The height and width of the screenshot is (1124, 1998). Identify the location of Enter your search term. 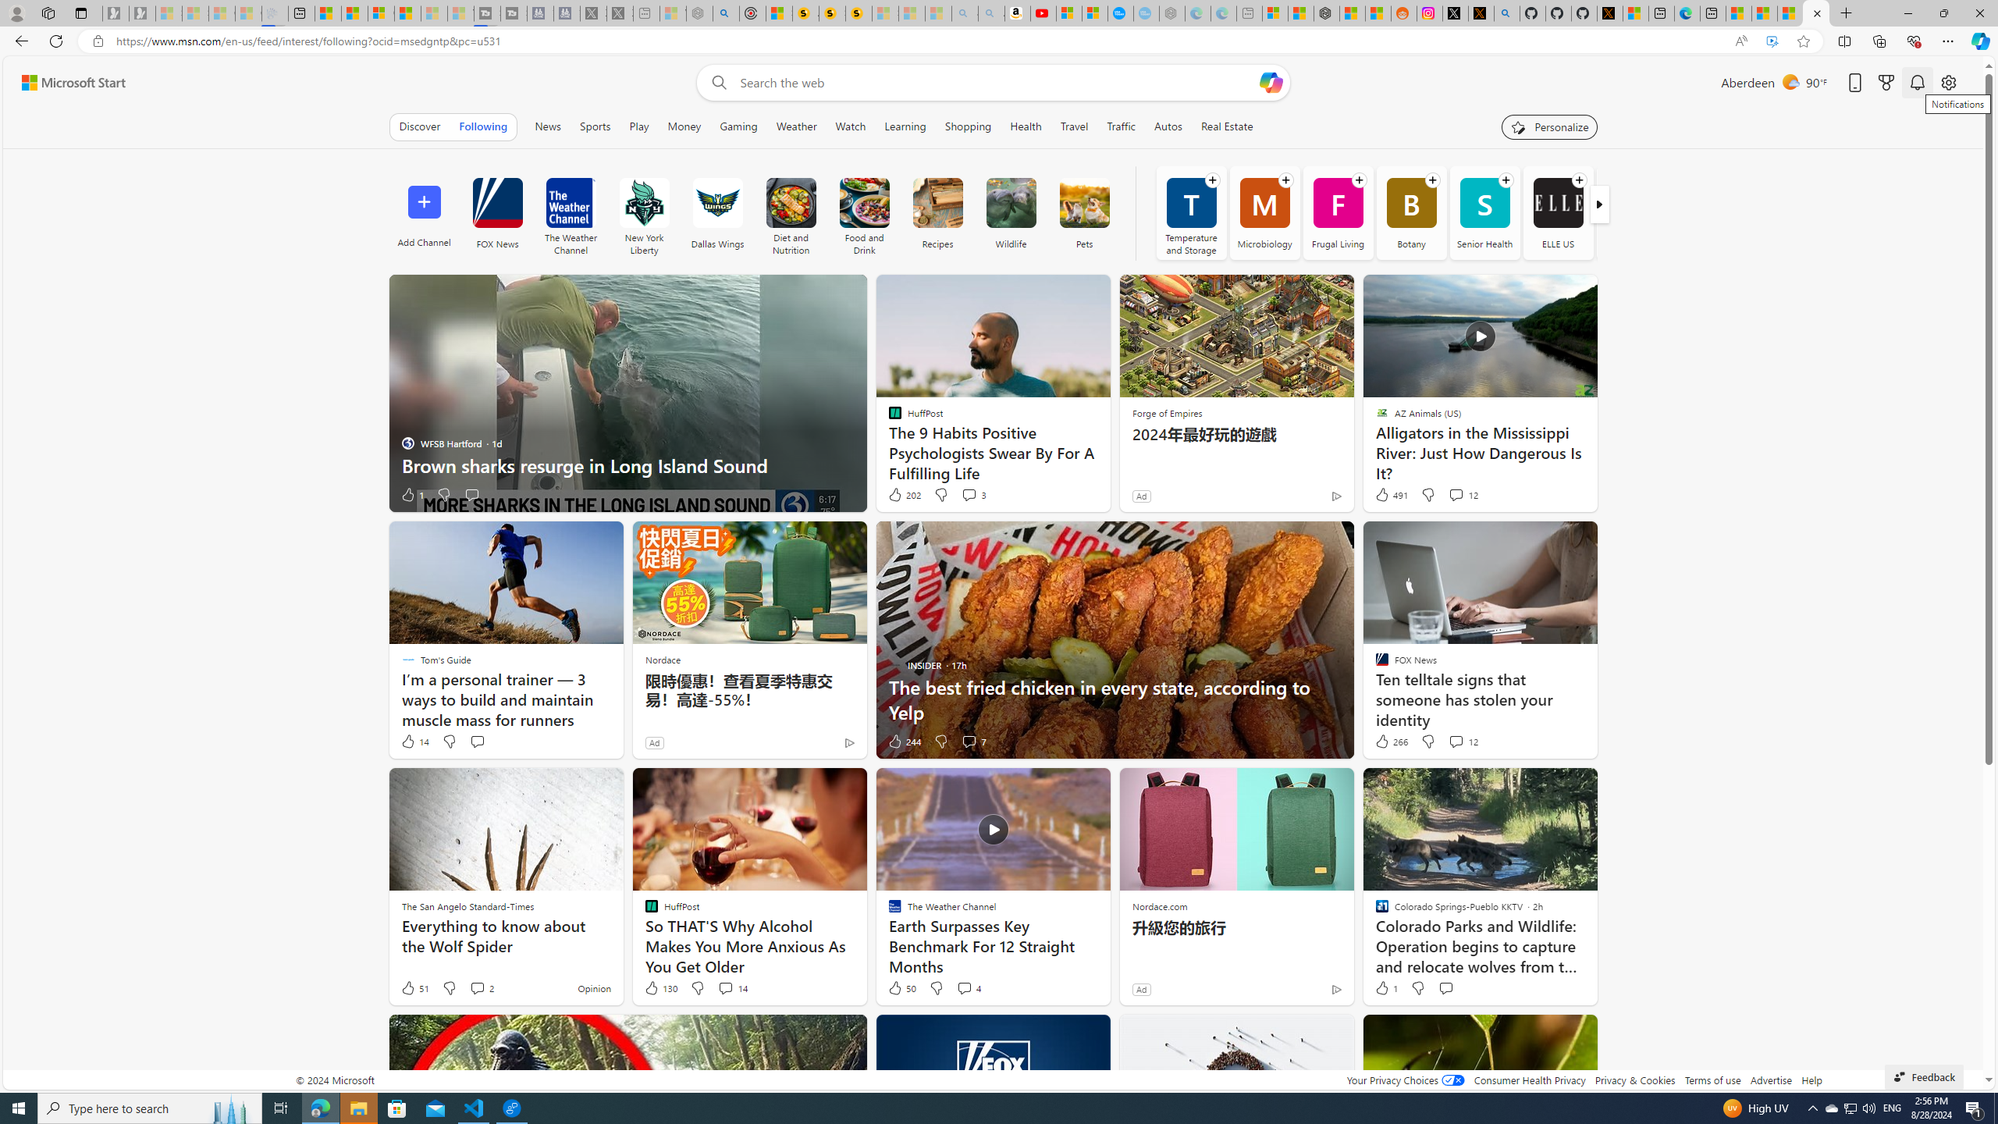
(997, 83).